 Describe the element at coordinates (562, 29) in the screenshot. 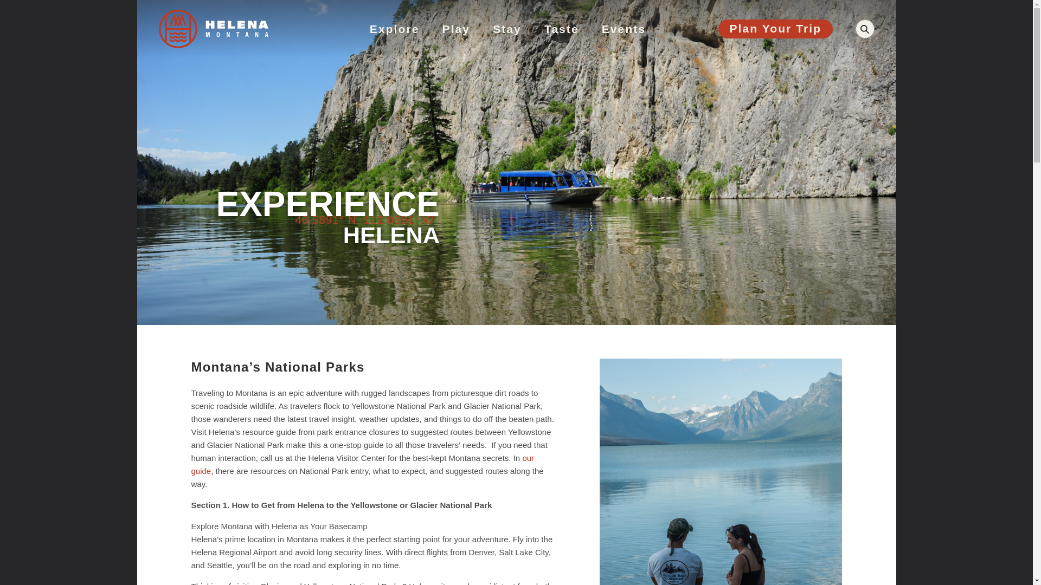

I see `Taste` at that location.